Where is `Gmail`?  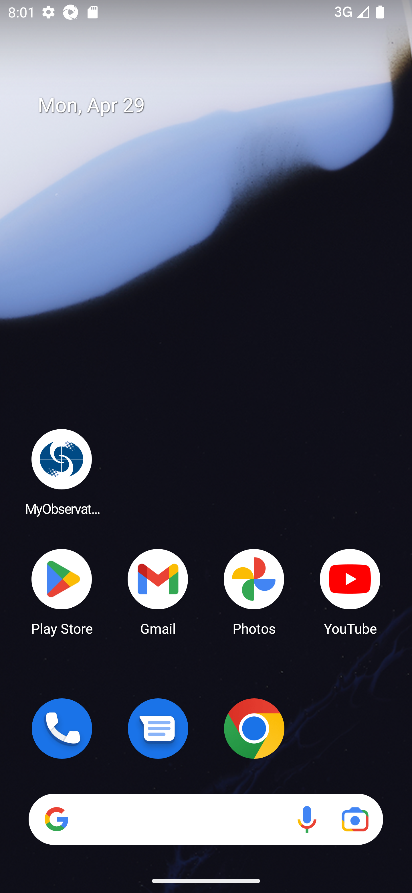
Gmail is located at coordinates (158, 591).